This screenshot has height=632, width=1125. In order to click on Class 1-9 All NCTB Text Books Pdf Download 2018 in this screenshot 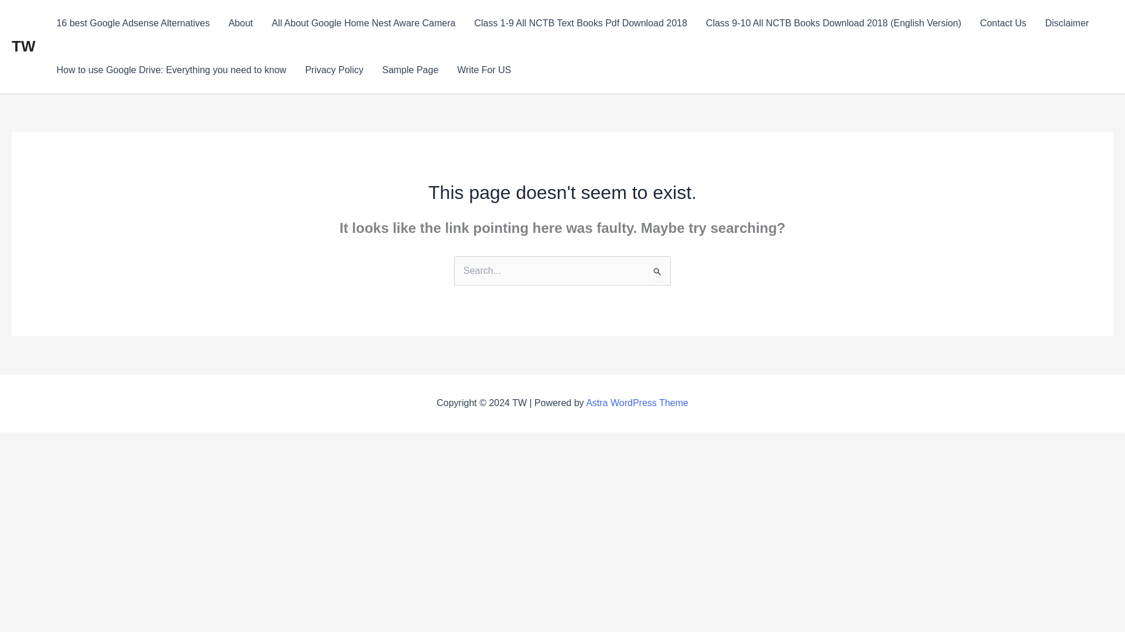, I will do `click(580, 23)`.